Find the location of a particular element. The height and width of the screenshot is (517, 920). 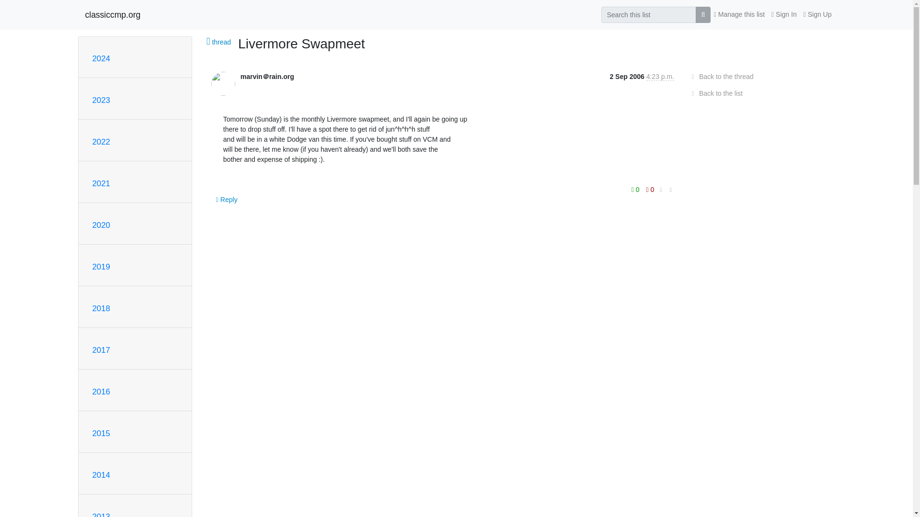

Sender's time: Sept. 2, 2006, 1:23 p.m. is located at coordinates (660, 77).